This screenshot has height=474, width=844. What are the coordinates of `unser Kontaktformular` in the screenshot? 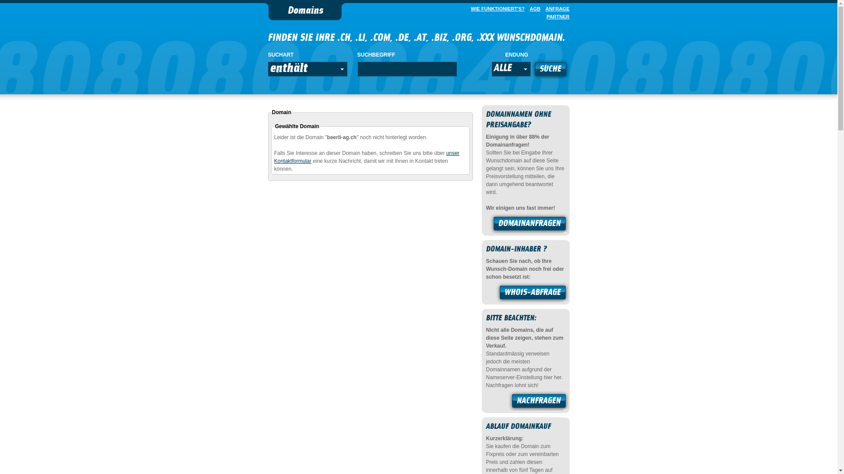 It's located at (367, 157).